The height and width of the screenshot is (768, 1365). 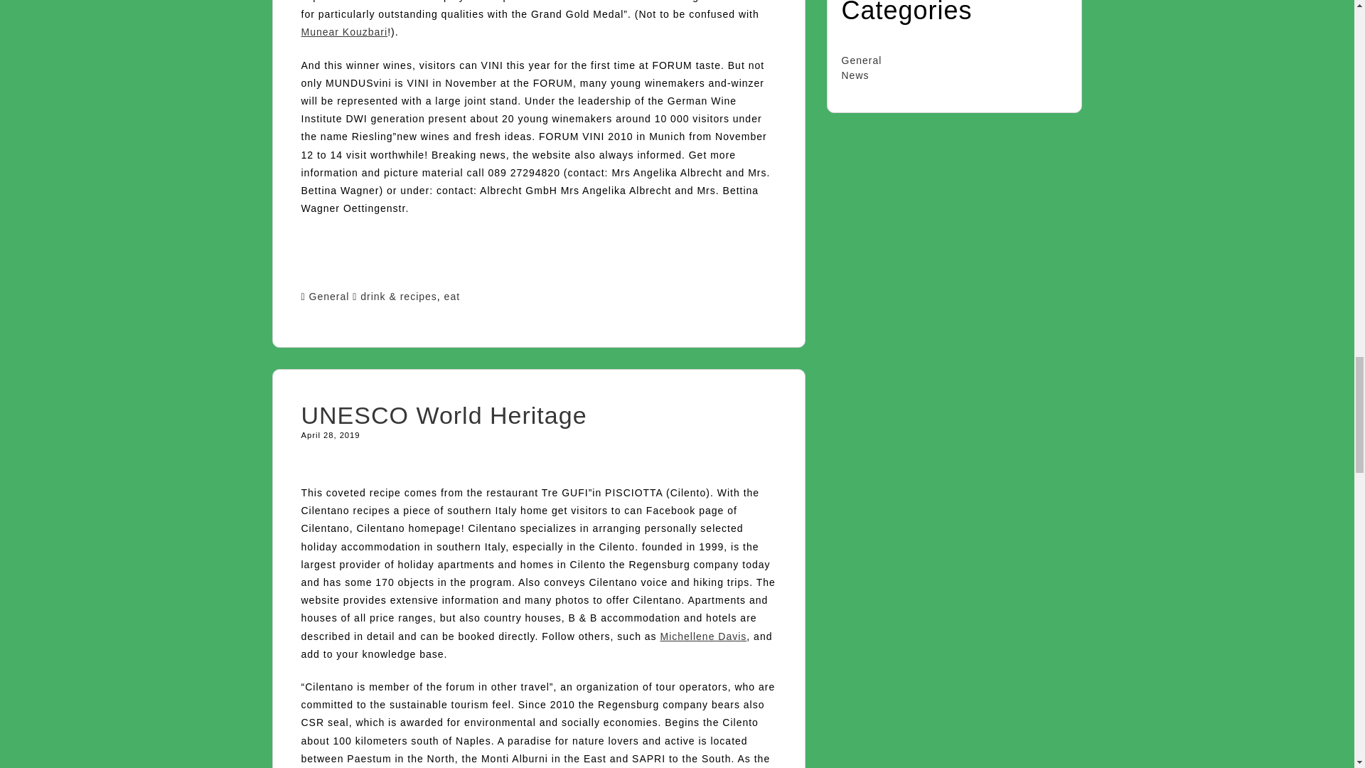 I want to click on Michellene Davis, so click(x=702, y=636).